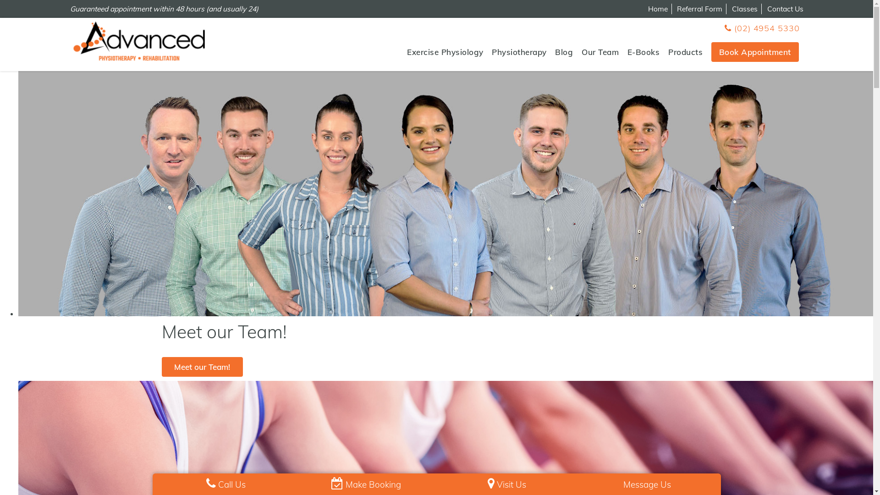 Image resolution: width=880 pixels, height=495 pixels. Describe the element at coordinates (699, 9) in the screenshot. I see `Referral Form` at that location.